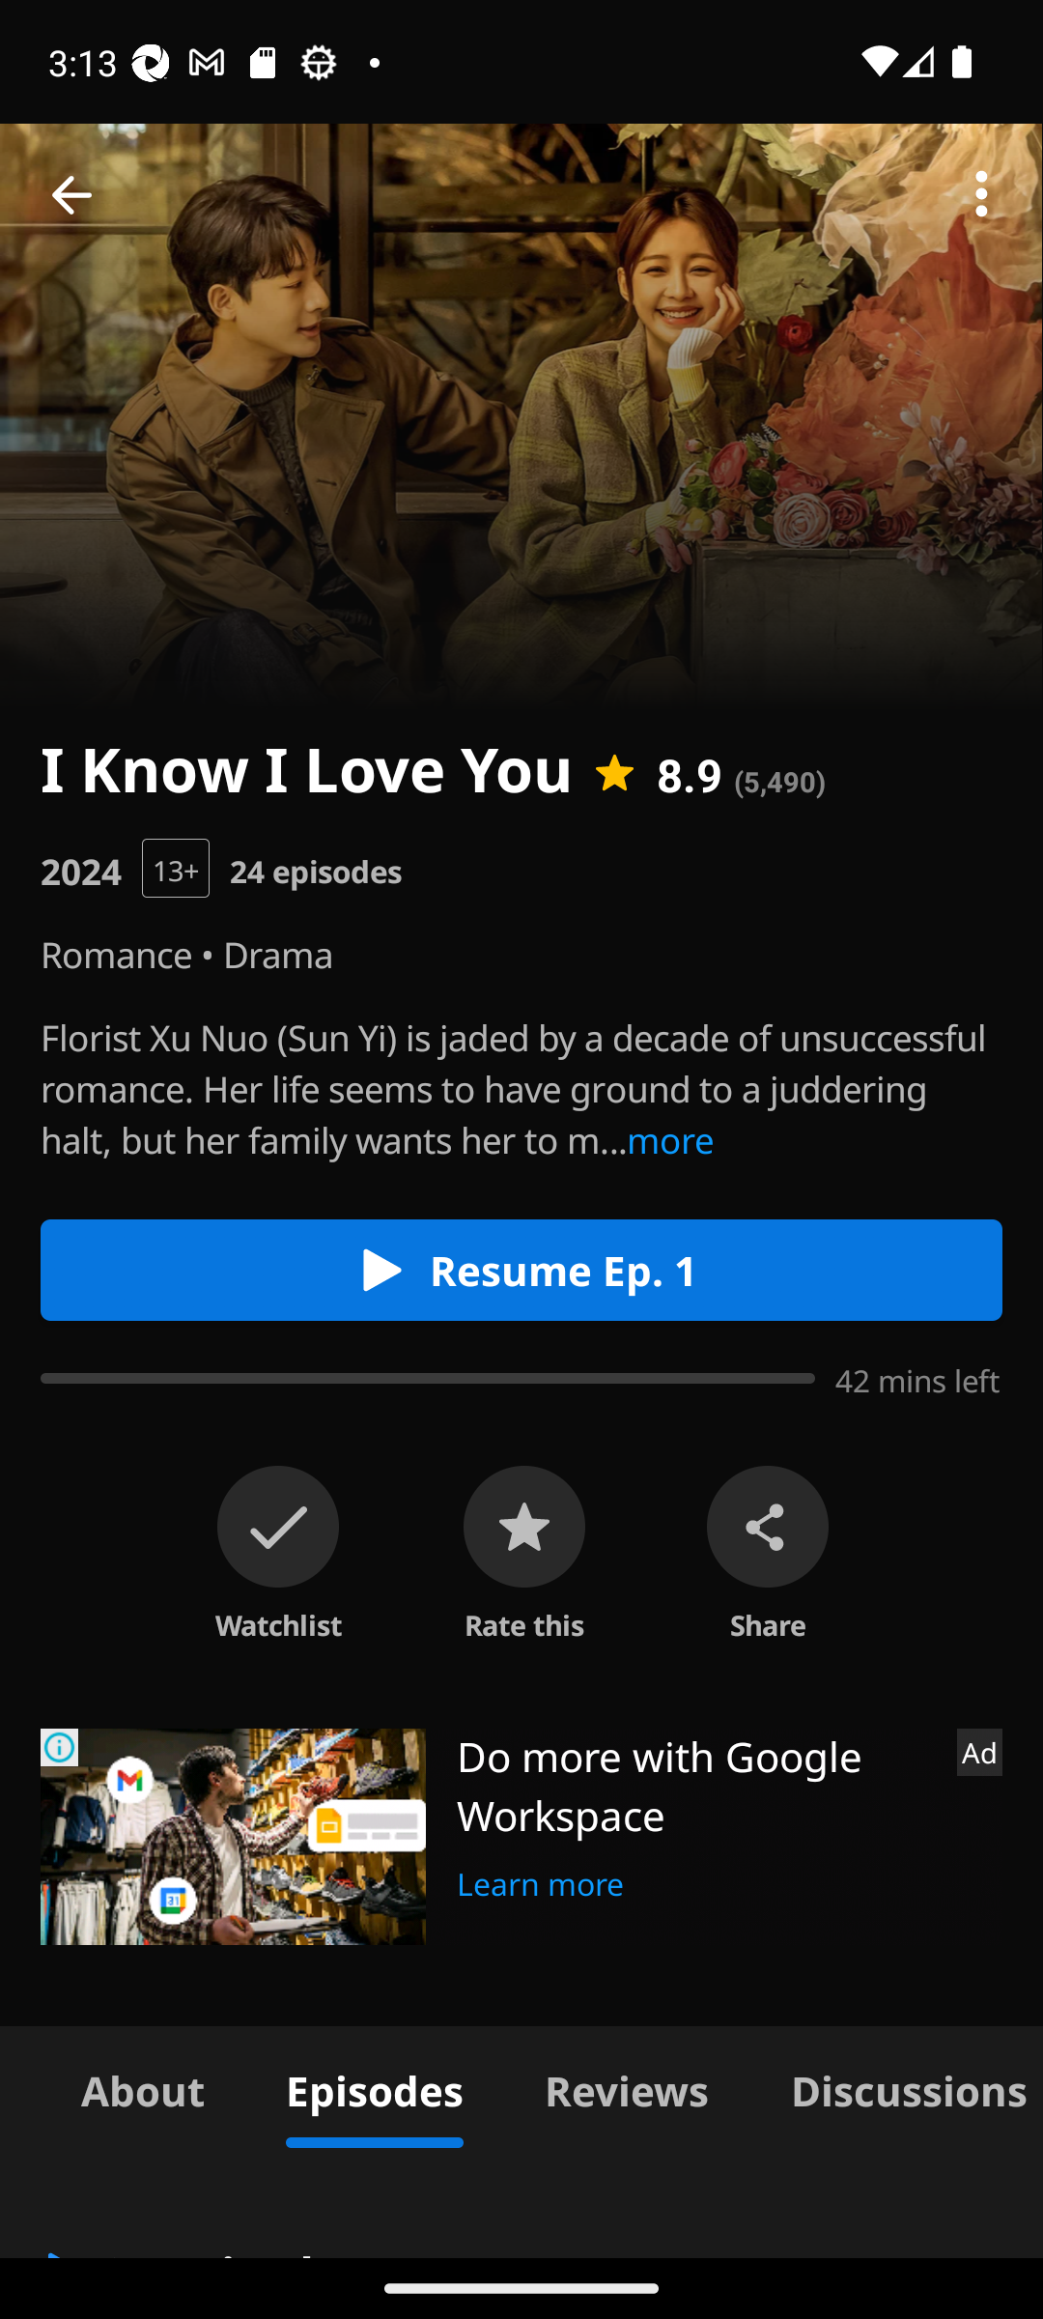  I want to click on on, so click(278, 1527).